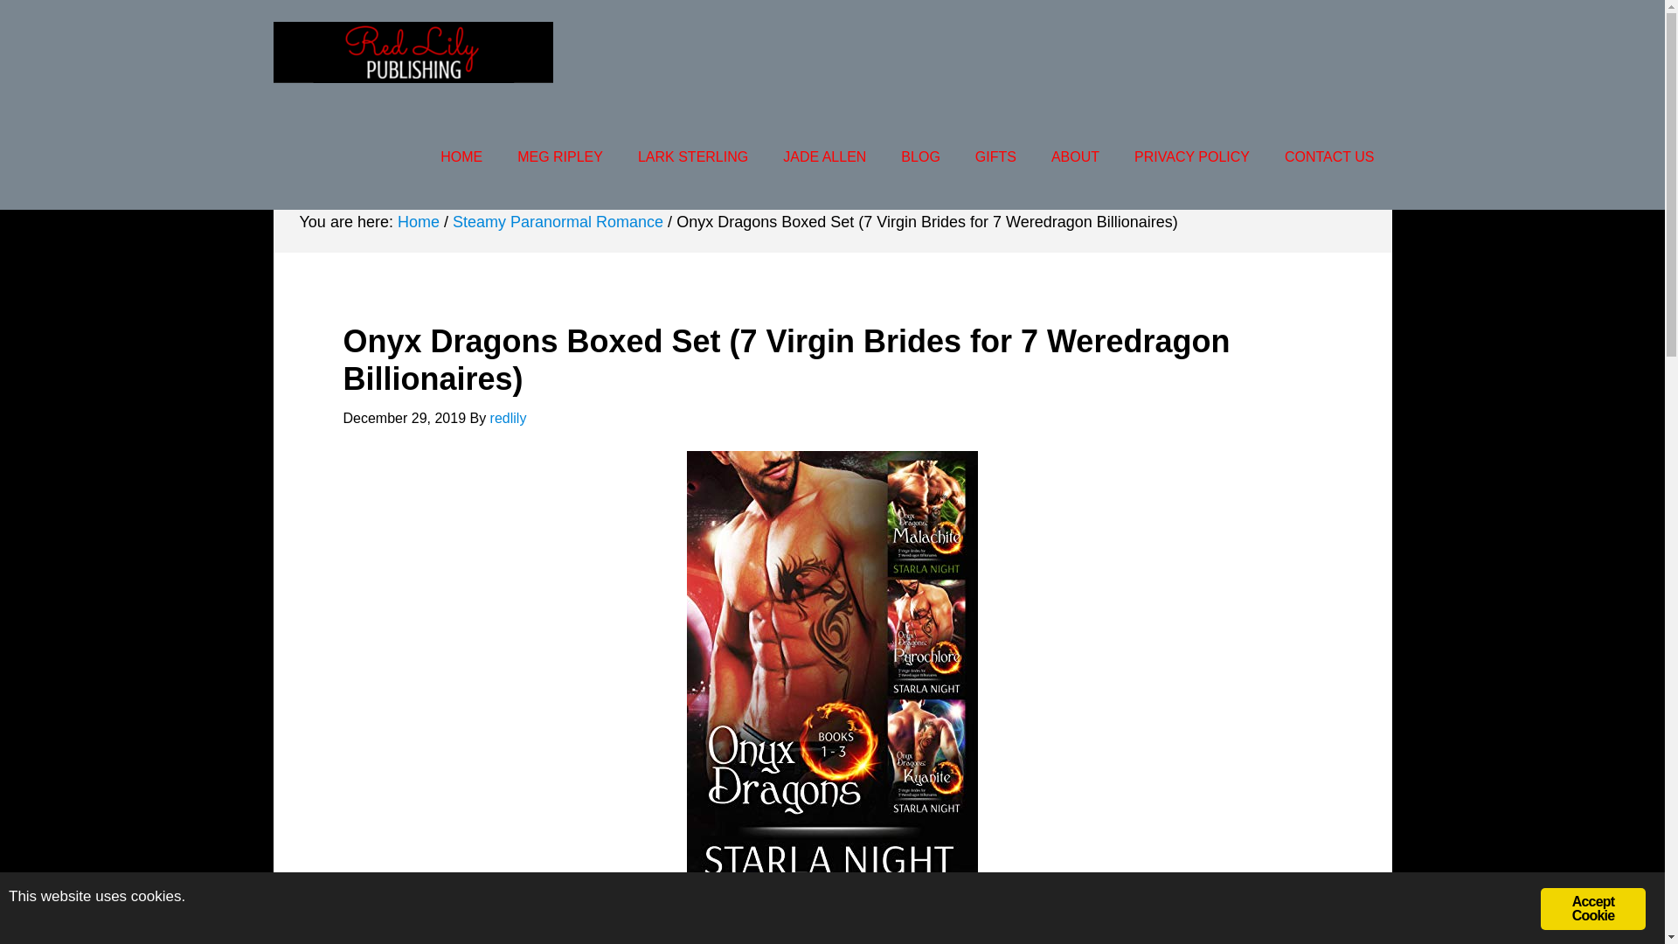  Describe the element at coordinates (560, 156) in the screenshot. I see `MEG RIPLEY` at that location.